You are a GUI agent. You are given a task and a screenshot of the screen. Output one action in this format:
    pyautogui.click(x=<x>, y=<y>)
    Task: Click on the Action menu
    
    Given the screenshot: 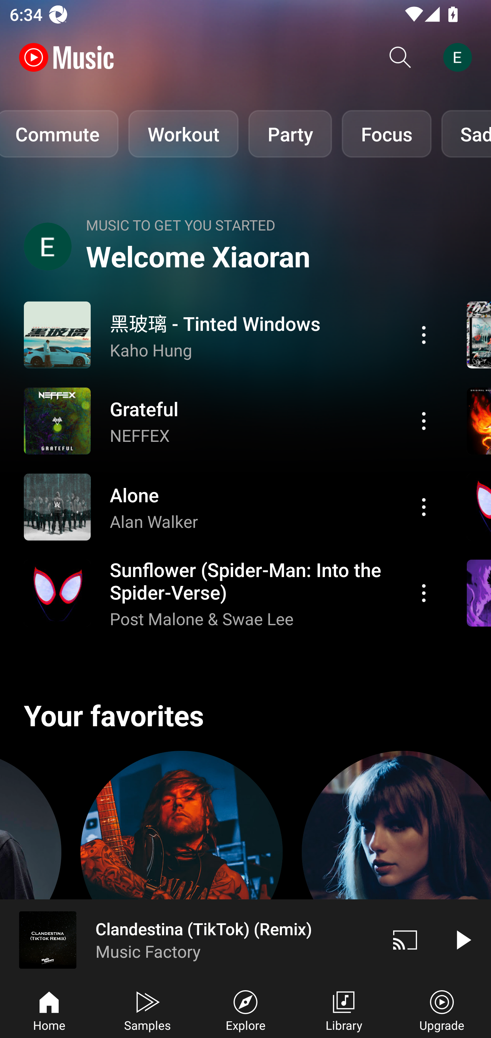 What is the action you would take?
    pyautogui.click(x=424, y=421)
    